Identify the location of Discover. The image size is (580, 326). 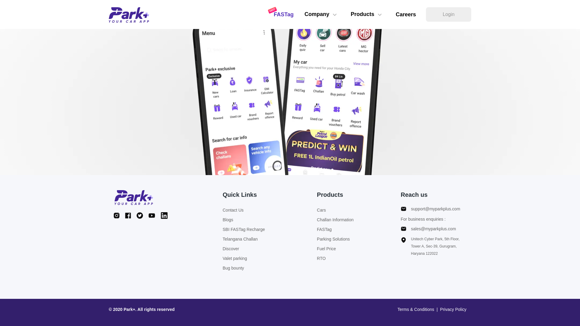
(244, 249).